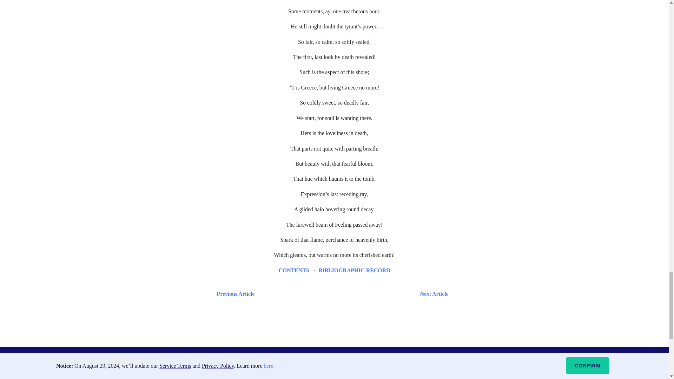 Image resolution: width=674 pixels, height=379 pixels. I want to click on Next Article, so click(355, 294).